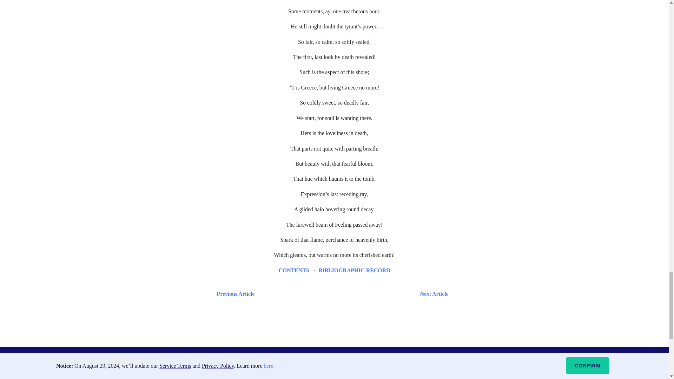 Image resolution: width=674 pixels, height=379 pixels. I want to click on Next Article, so click(355, 294).